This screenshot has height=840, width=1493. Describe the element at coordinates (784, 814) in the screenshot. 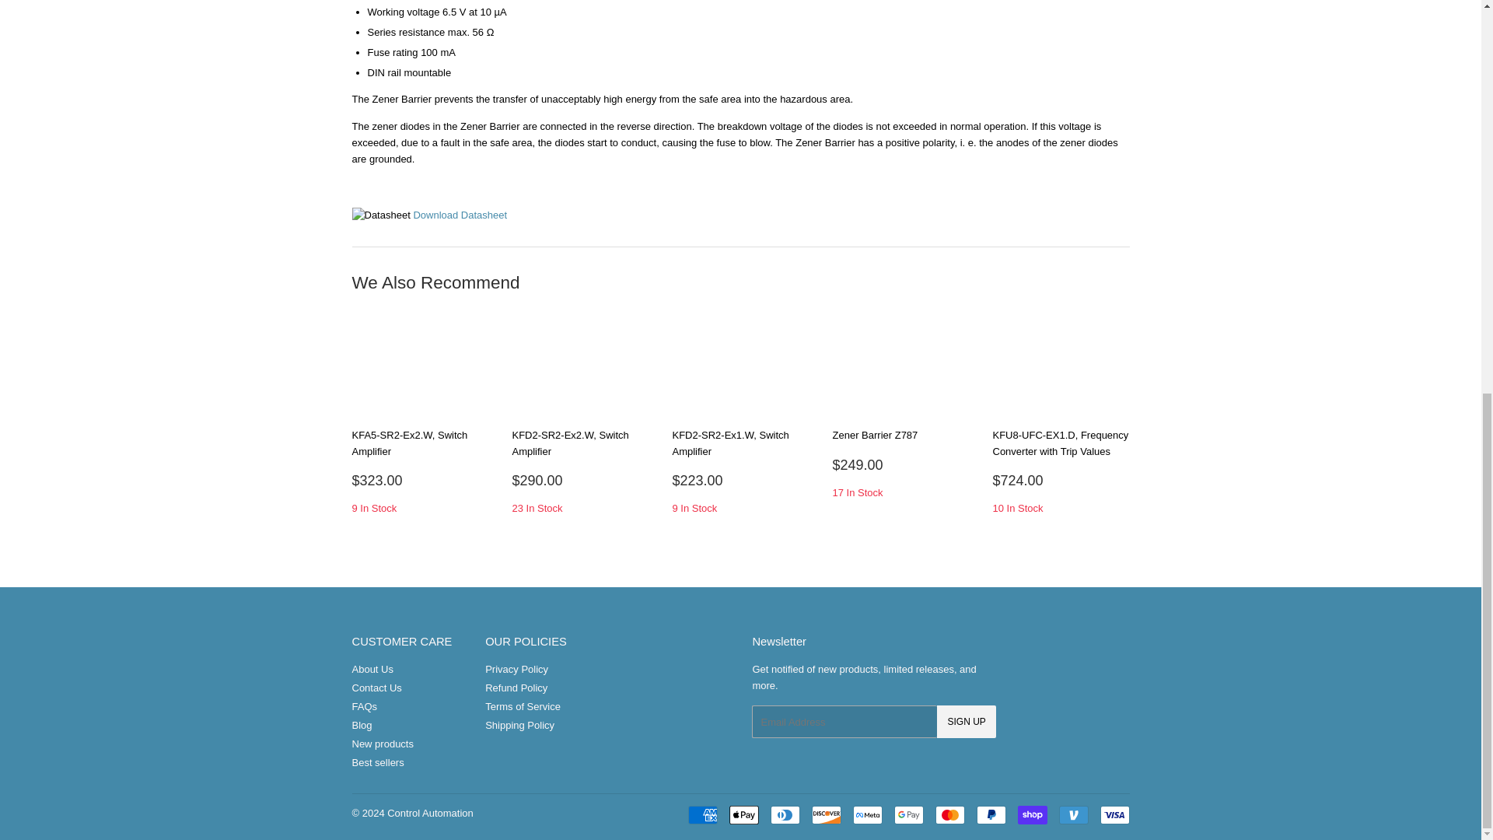

I see `Diners Club` at that location.